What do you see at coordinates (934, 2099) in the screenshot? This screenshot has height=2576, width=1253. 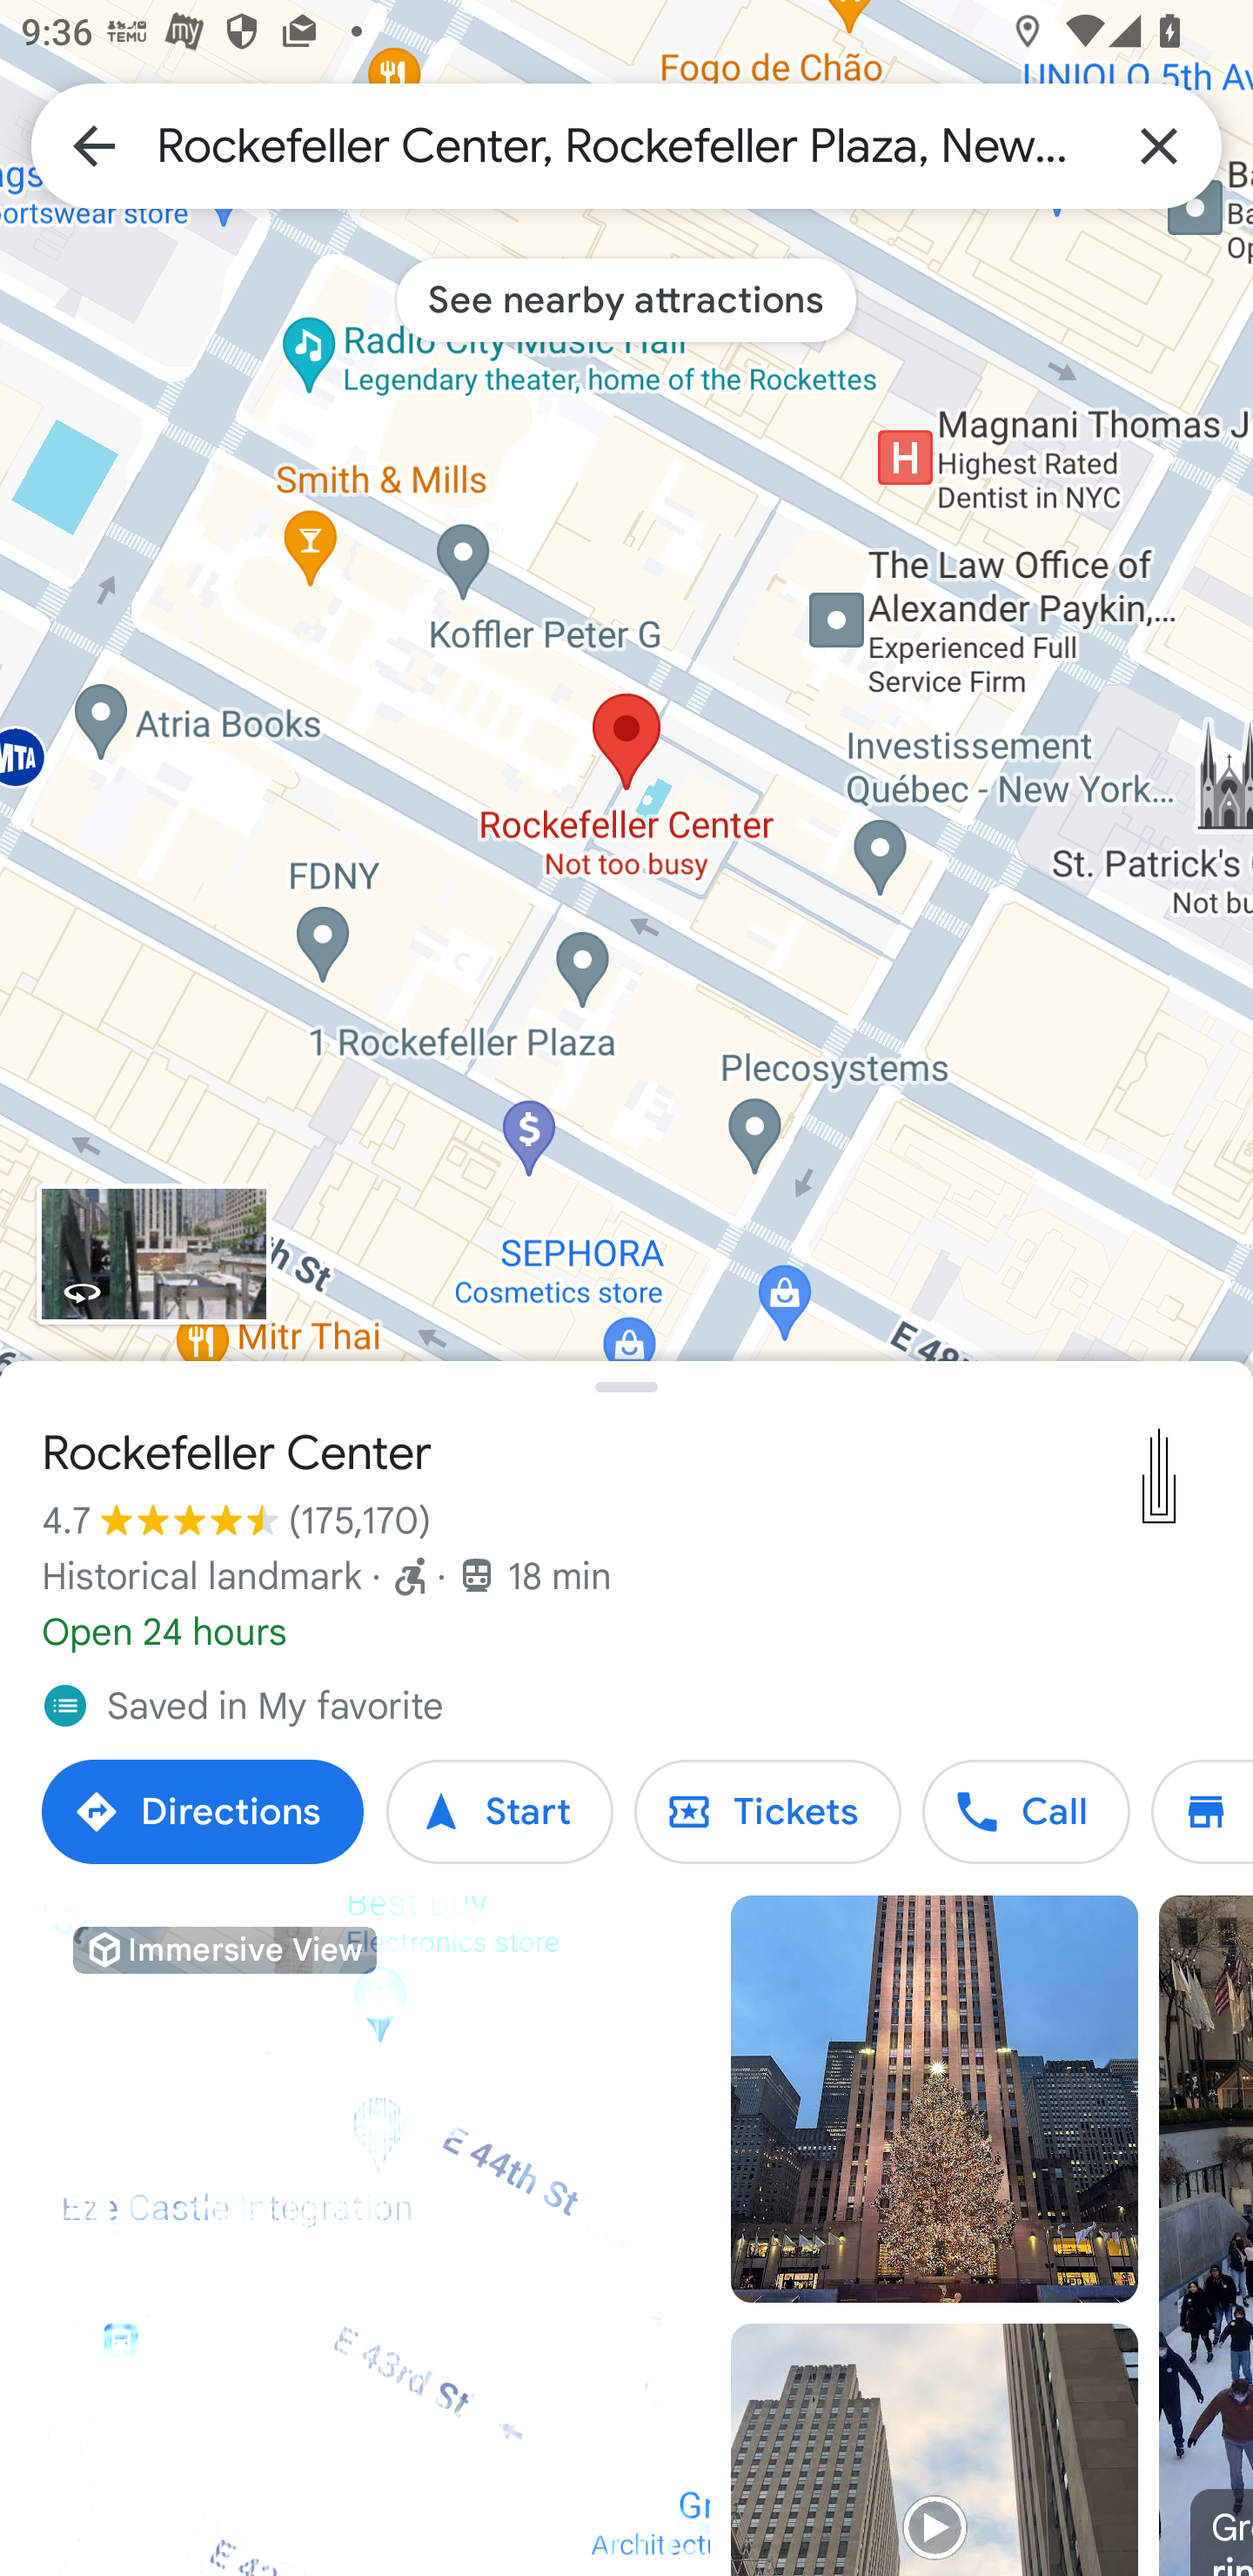 I see `Photo` at bounding box center [934, 2099].